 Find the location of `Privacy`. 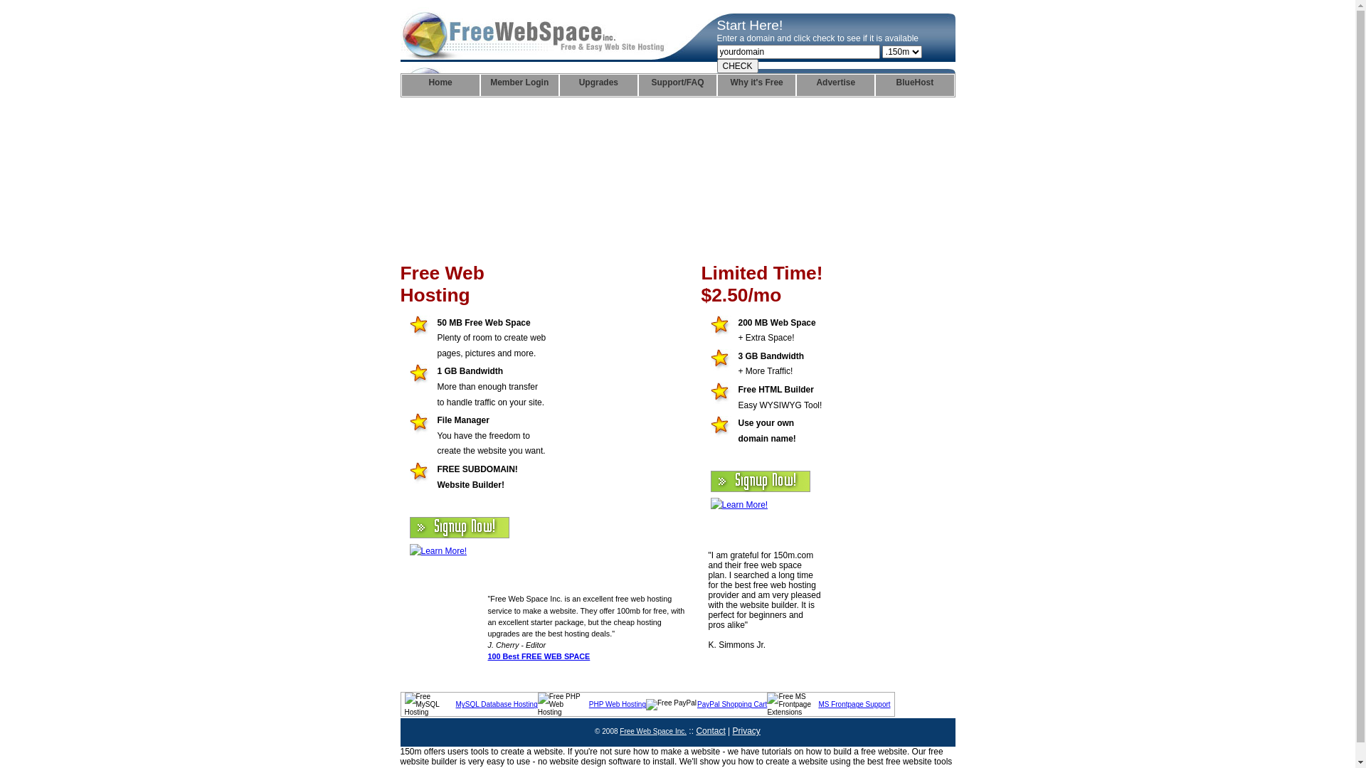

Privacy is located at coordinates (747, 731).